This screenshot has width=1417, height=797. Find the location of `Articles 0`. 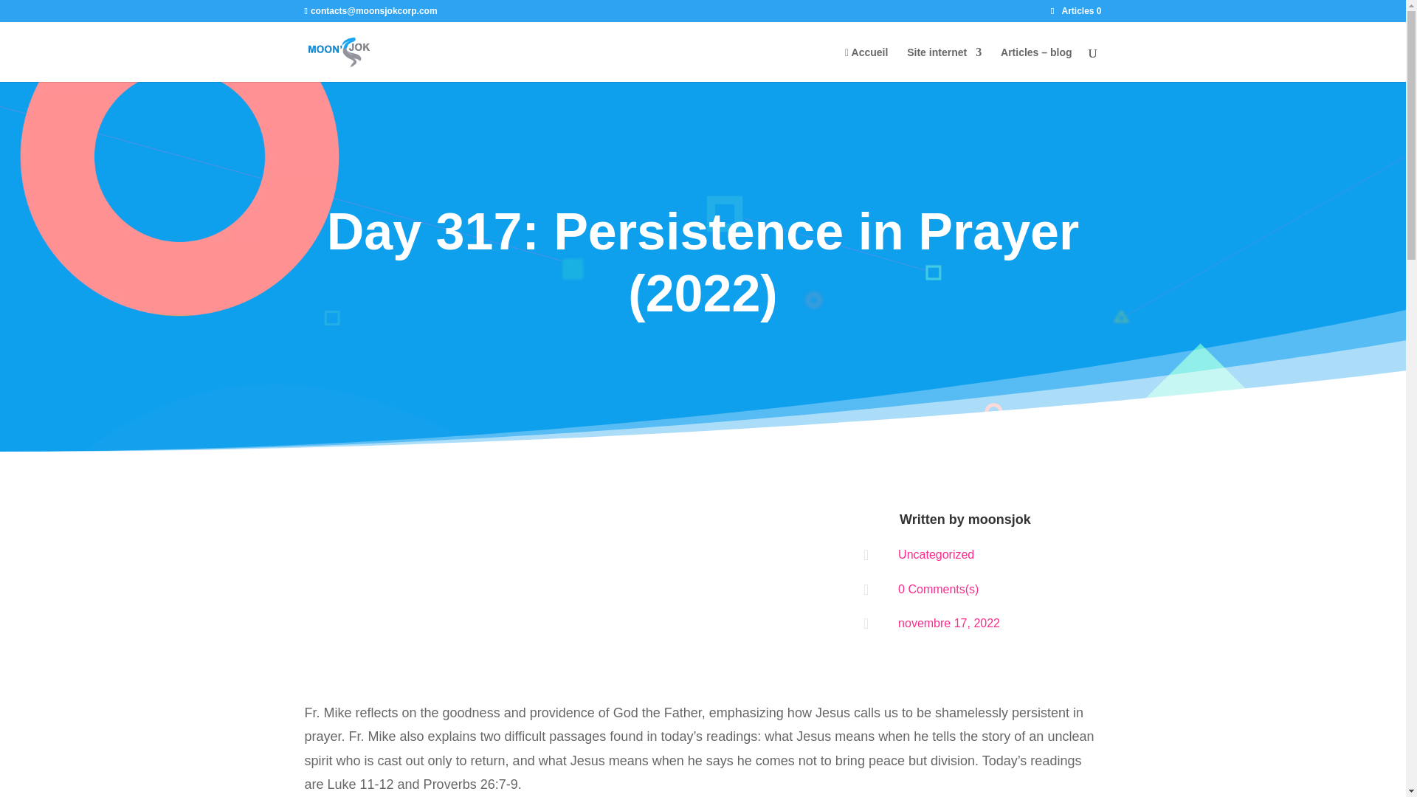

Articles 0 is located at coordinates (1076, 10).